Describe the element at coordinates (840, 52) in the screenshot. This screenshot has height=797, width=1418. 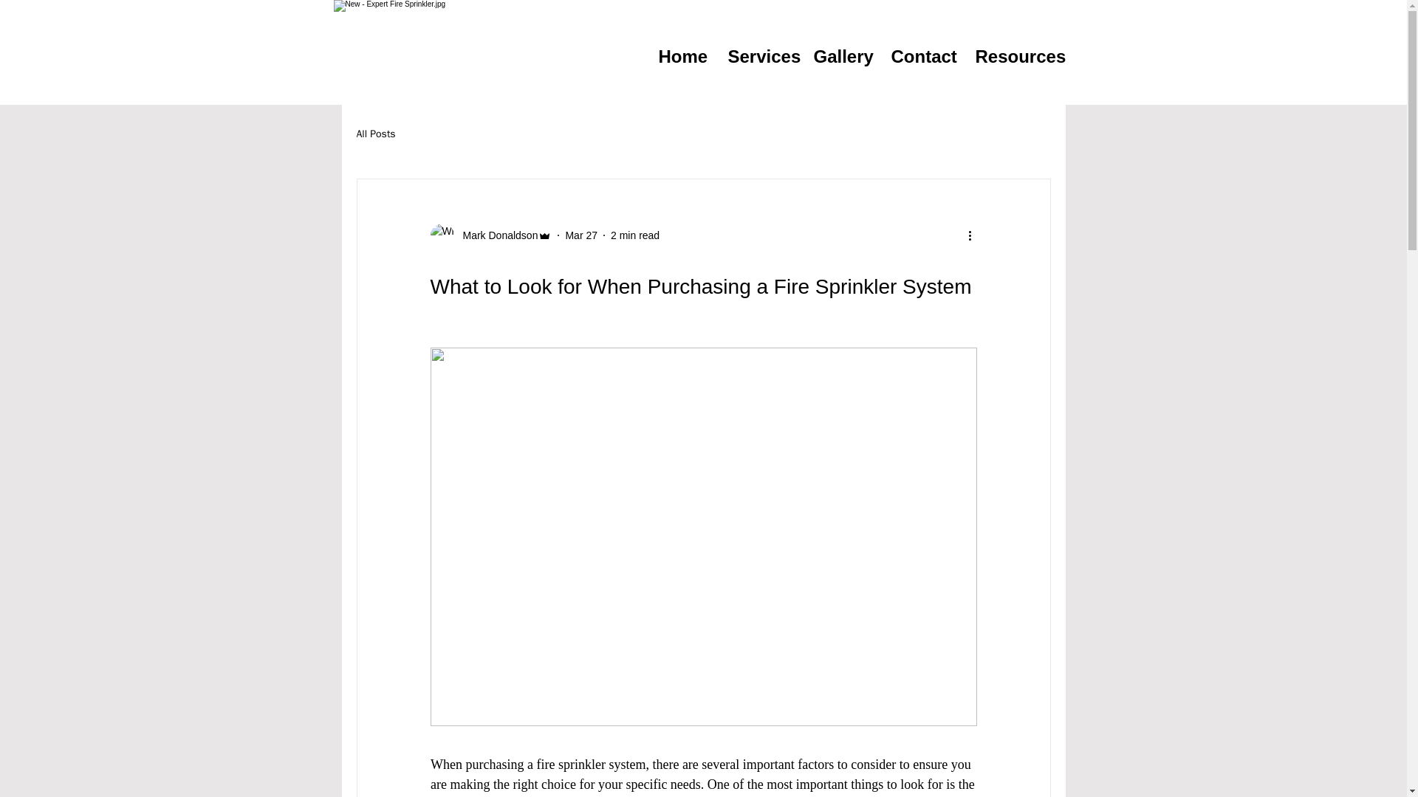
I see `Gallery` at that location.